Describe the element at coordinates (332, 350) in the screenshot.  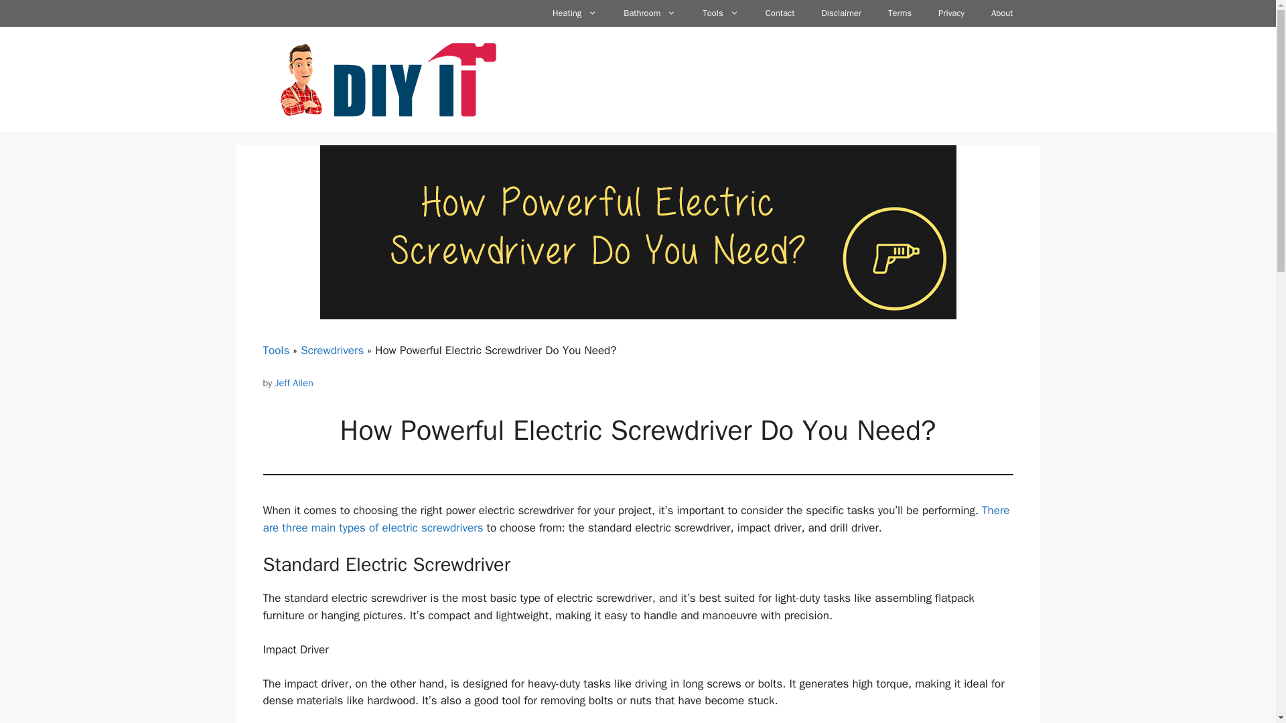
I see `Screwdrivers` at that location.